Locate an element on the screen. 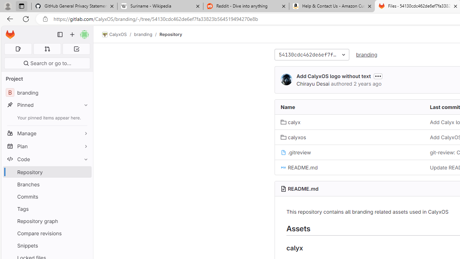  calyx is located at coordinates (290, 122).